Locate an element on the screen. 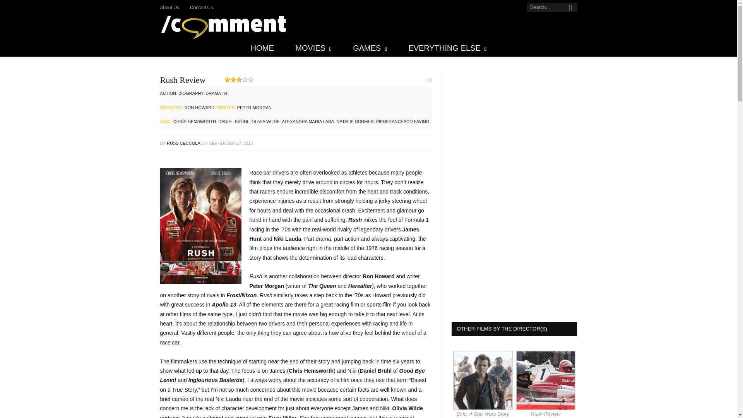 The image size is (743, 418). BIOGRAPHY is located at coordinates (190, 93).